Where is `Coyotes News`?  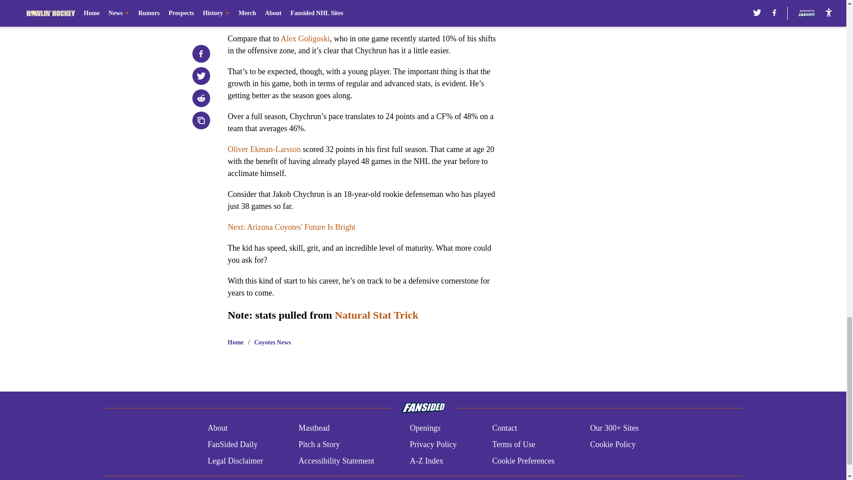
Coyotes News is located at coordinates (272, 342).